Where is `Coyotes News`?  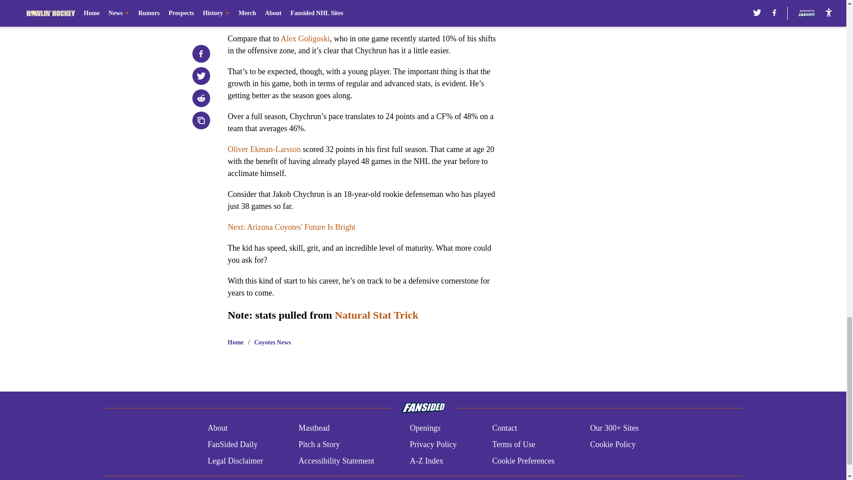
Coyotes News is located at coordinates (272, 342).